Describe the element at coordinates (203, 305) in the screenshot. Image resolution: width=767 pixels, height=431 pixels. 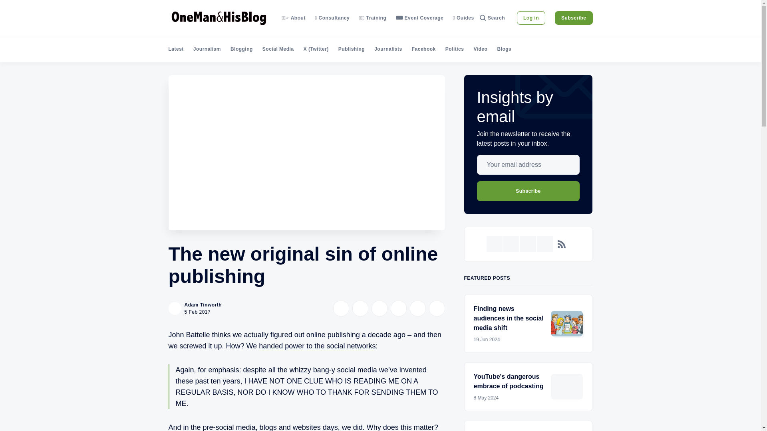
I see `Adam Tinworth` at that location.